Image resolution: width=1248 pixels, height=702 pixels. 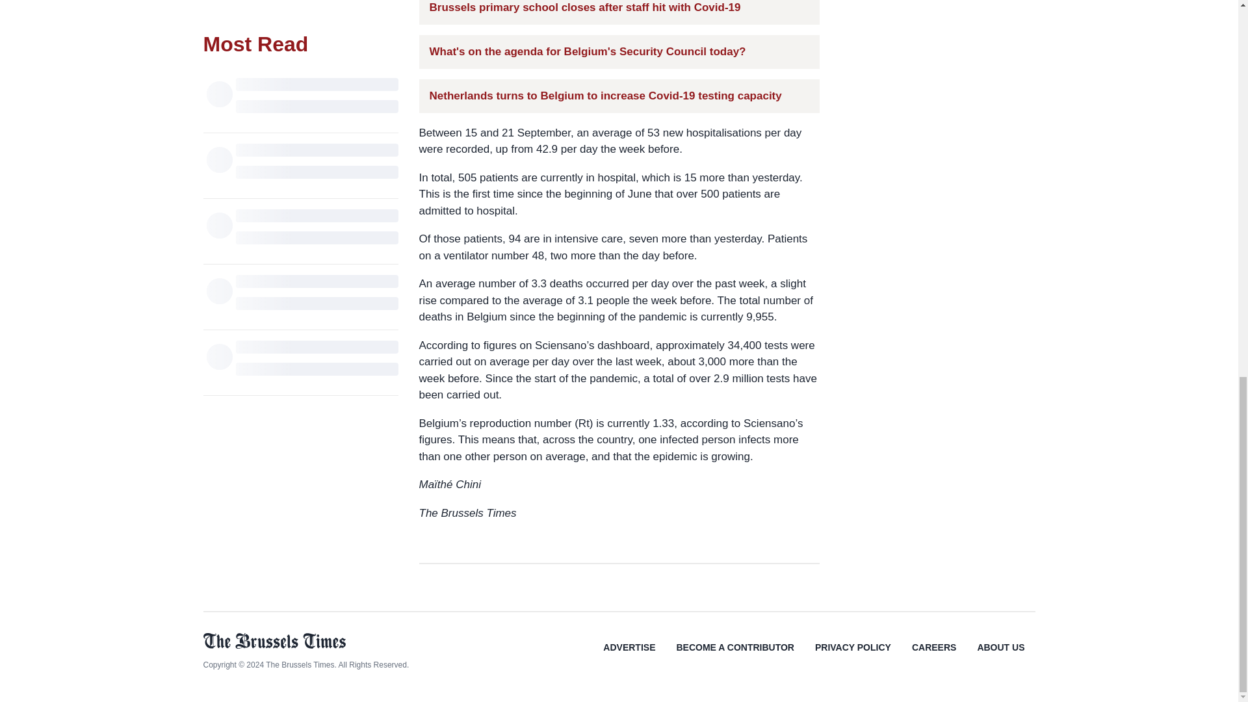 I want to click on PRIVACY POLICY, so click(x=853, y=656).